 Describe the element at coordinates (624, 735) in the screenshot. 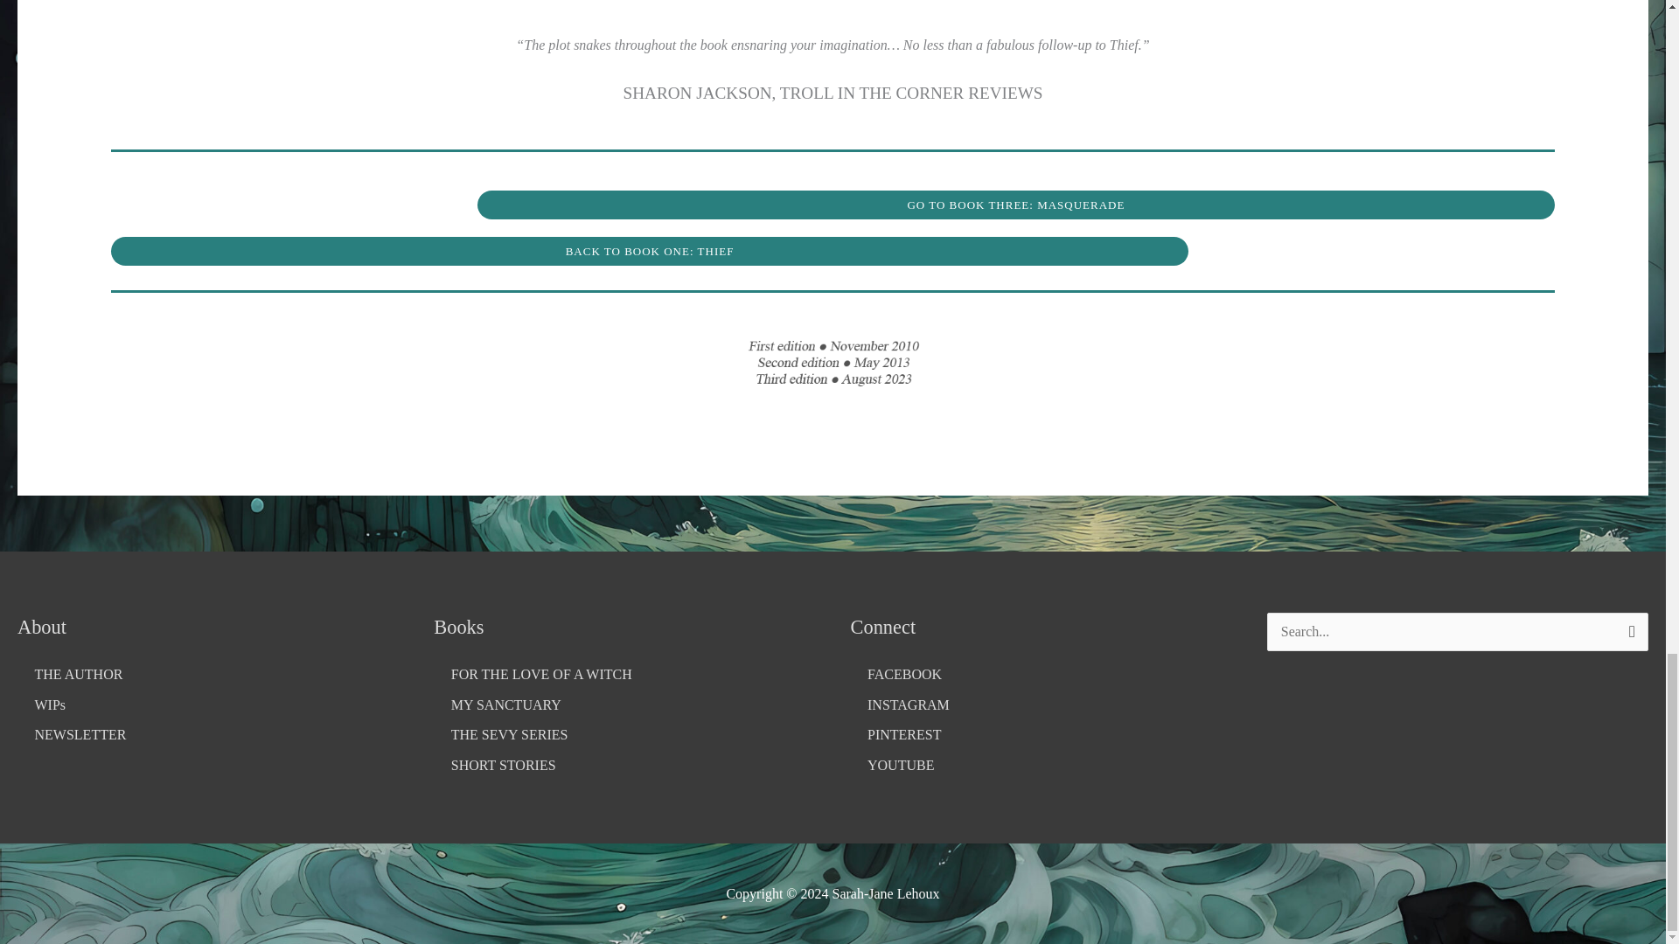

I see `THE SEVY SERIES` at that location.